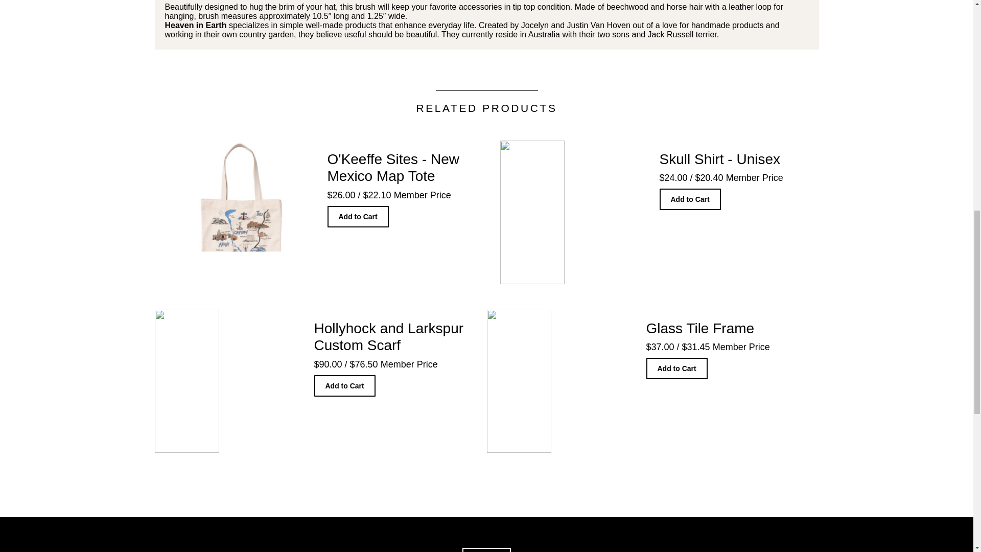 This screenshot has width=981, height=552. I want to click on Hollyhock and Larkspur Custom Scarf product detail page, so click(313, 381).